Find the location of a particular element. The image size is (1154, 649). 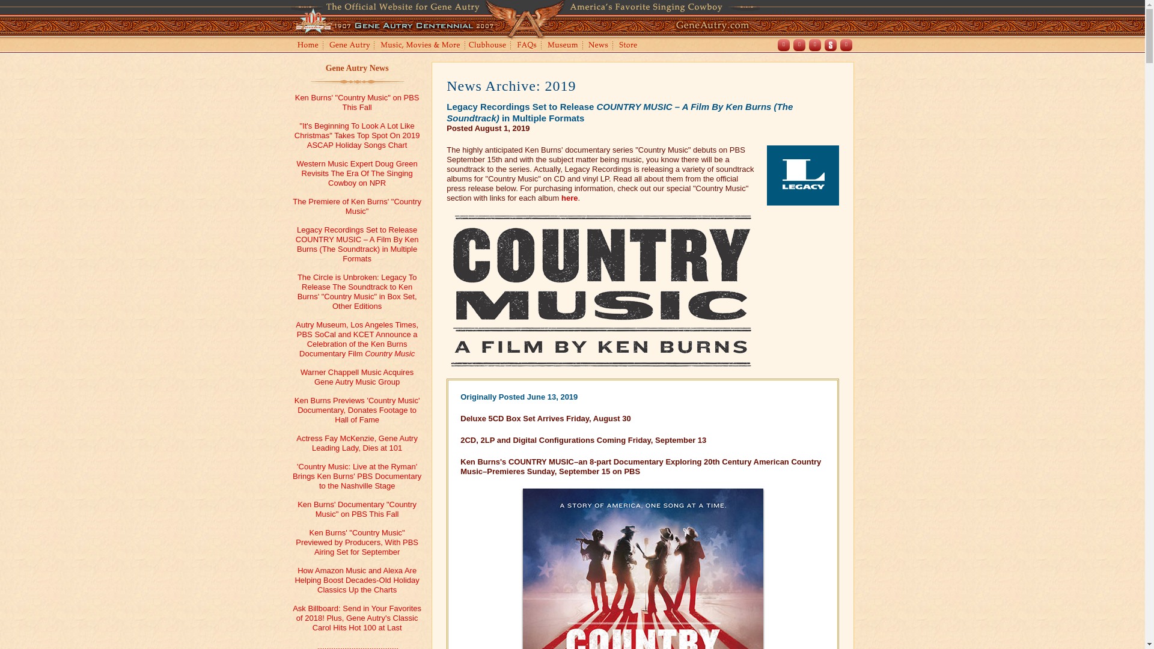

Ken Burns' "Country Music" on PBS This Fall is located at coordinates (357, 102).